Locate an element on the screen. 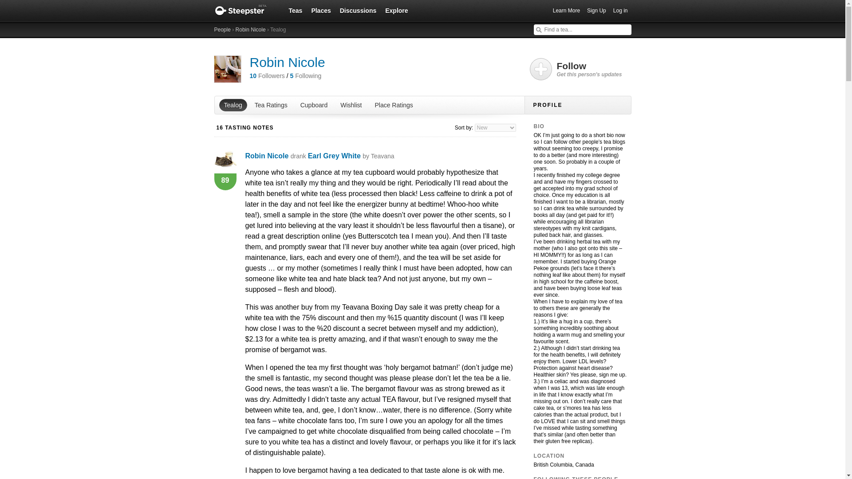 The height and width of the screenshot is (479, 852). Robin Nicole is located at coordinates (267, 156).